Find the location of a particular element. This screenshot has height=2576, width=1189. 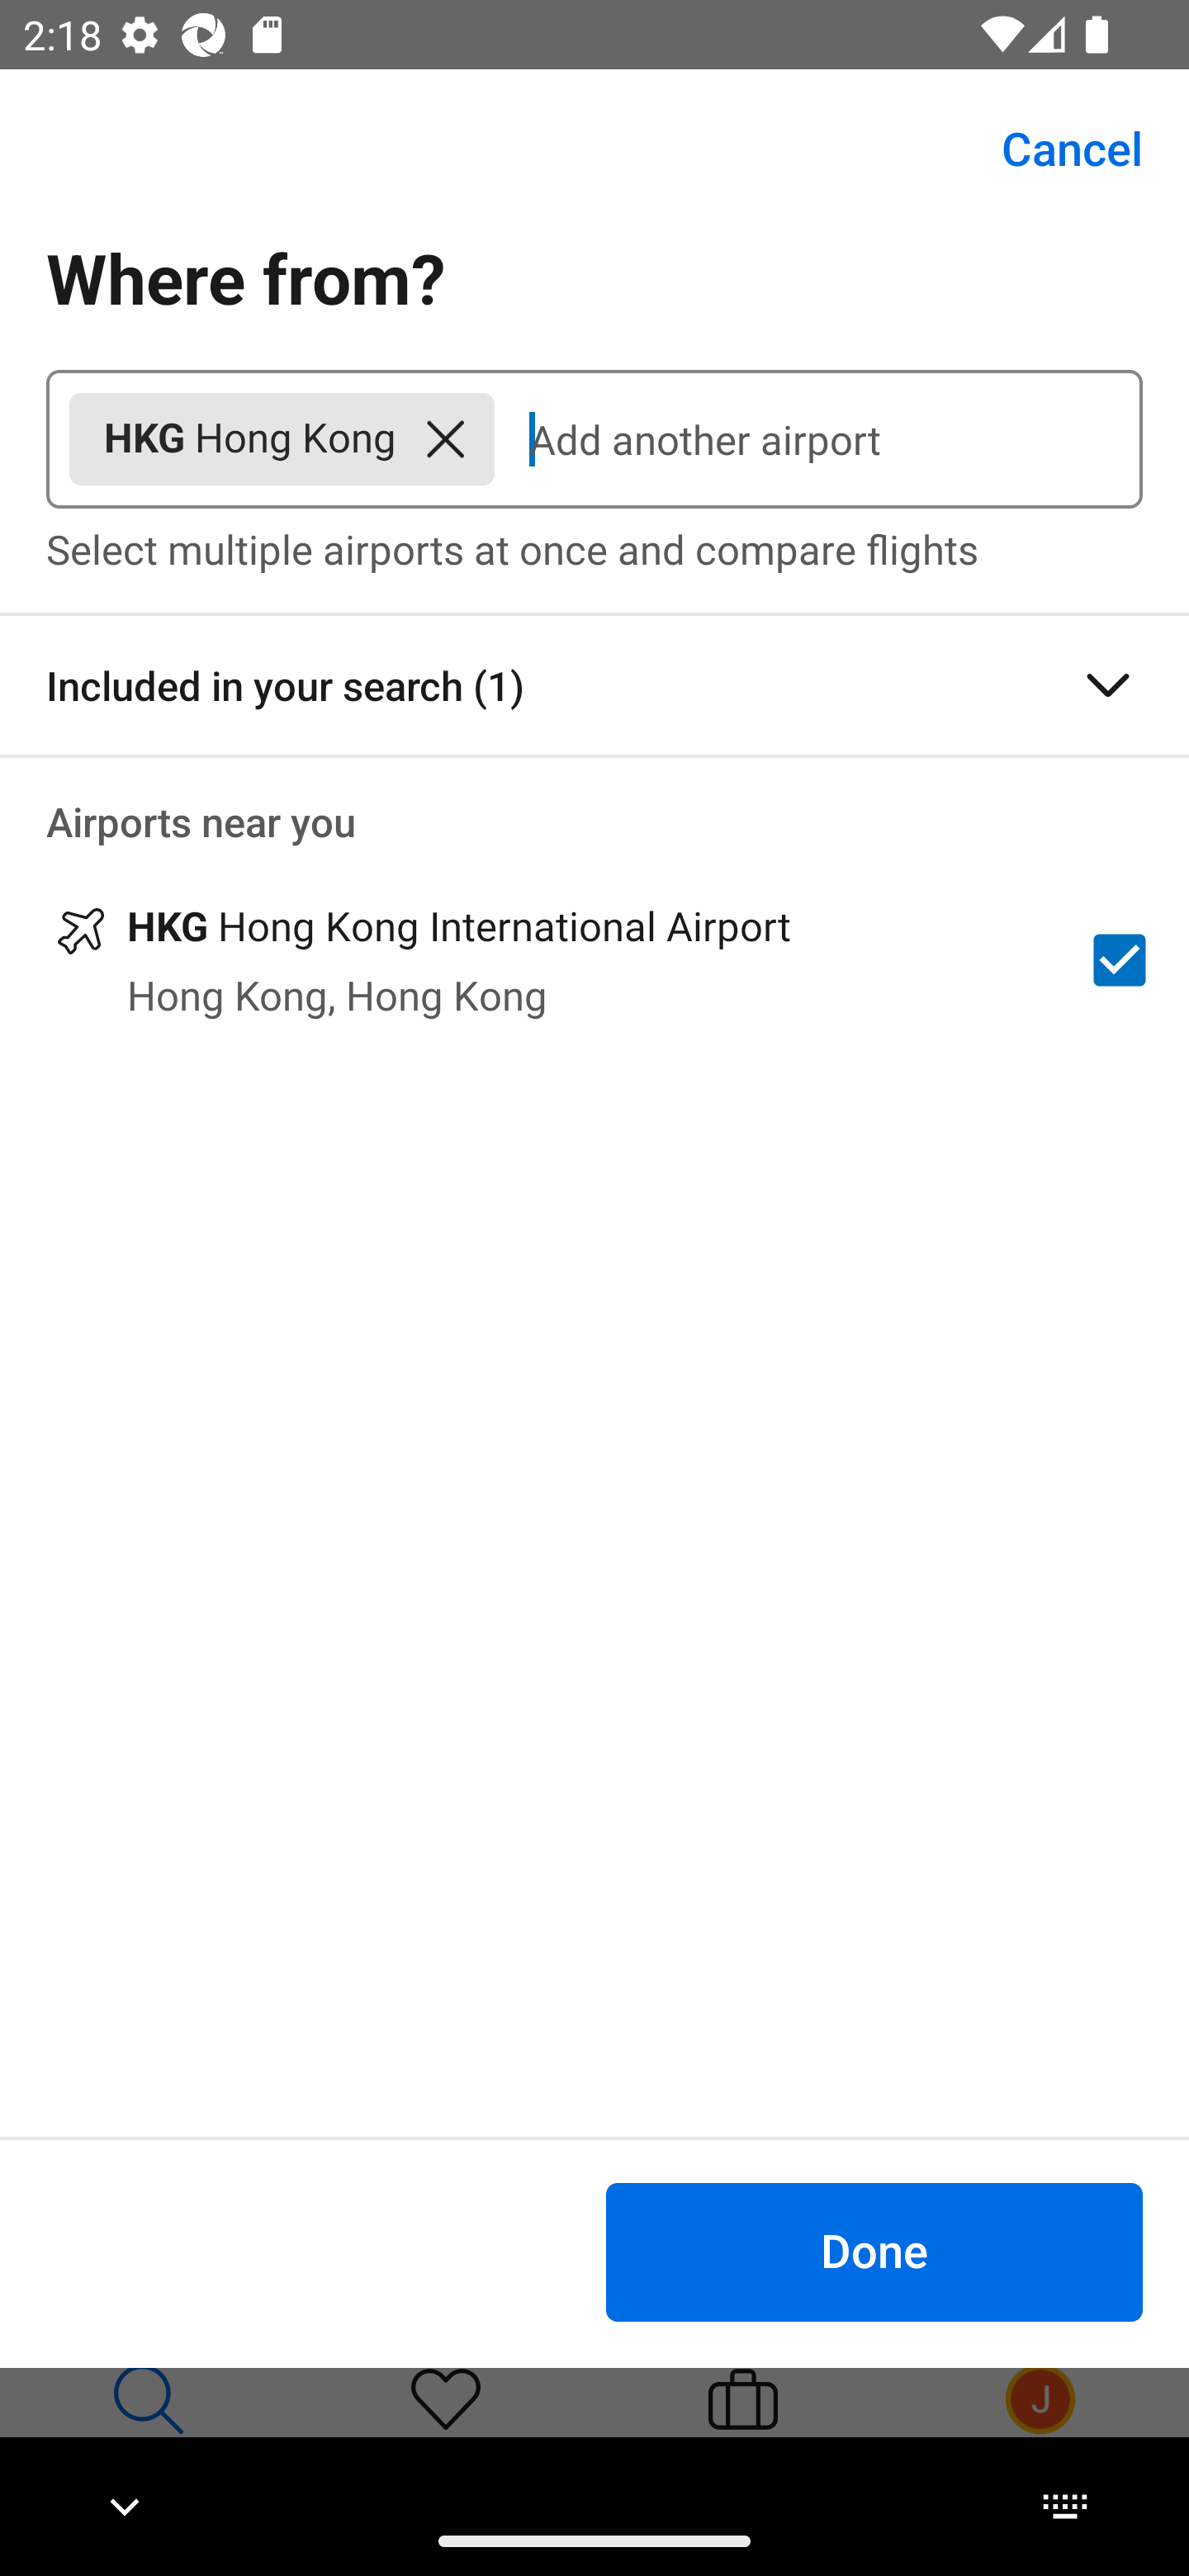

Add another airport is located at coordinates (818, 439).